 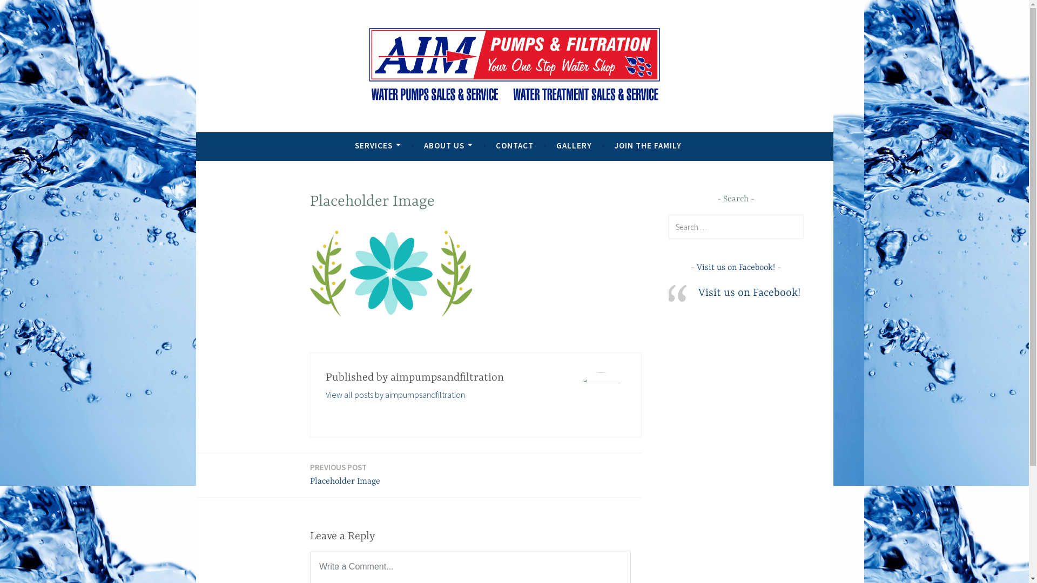 What do you see at coordinates (736, 268) in the screenshot?
I see `Visit us on Facebook!` at bounding box center [736, 268].